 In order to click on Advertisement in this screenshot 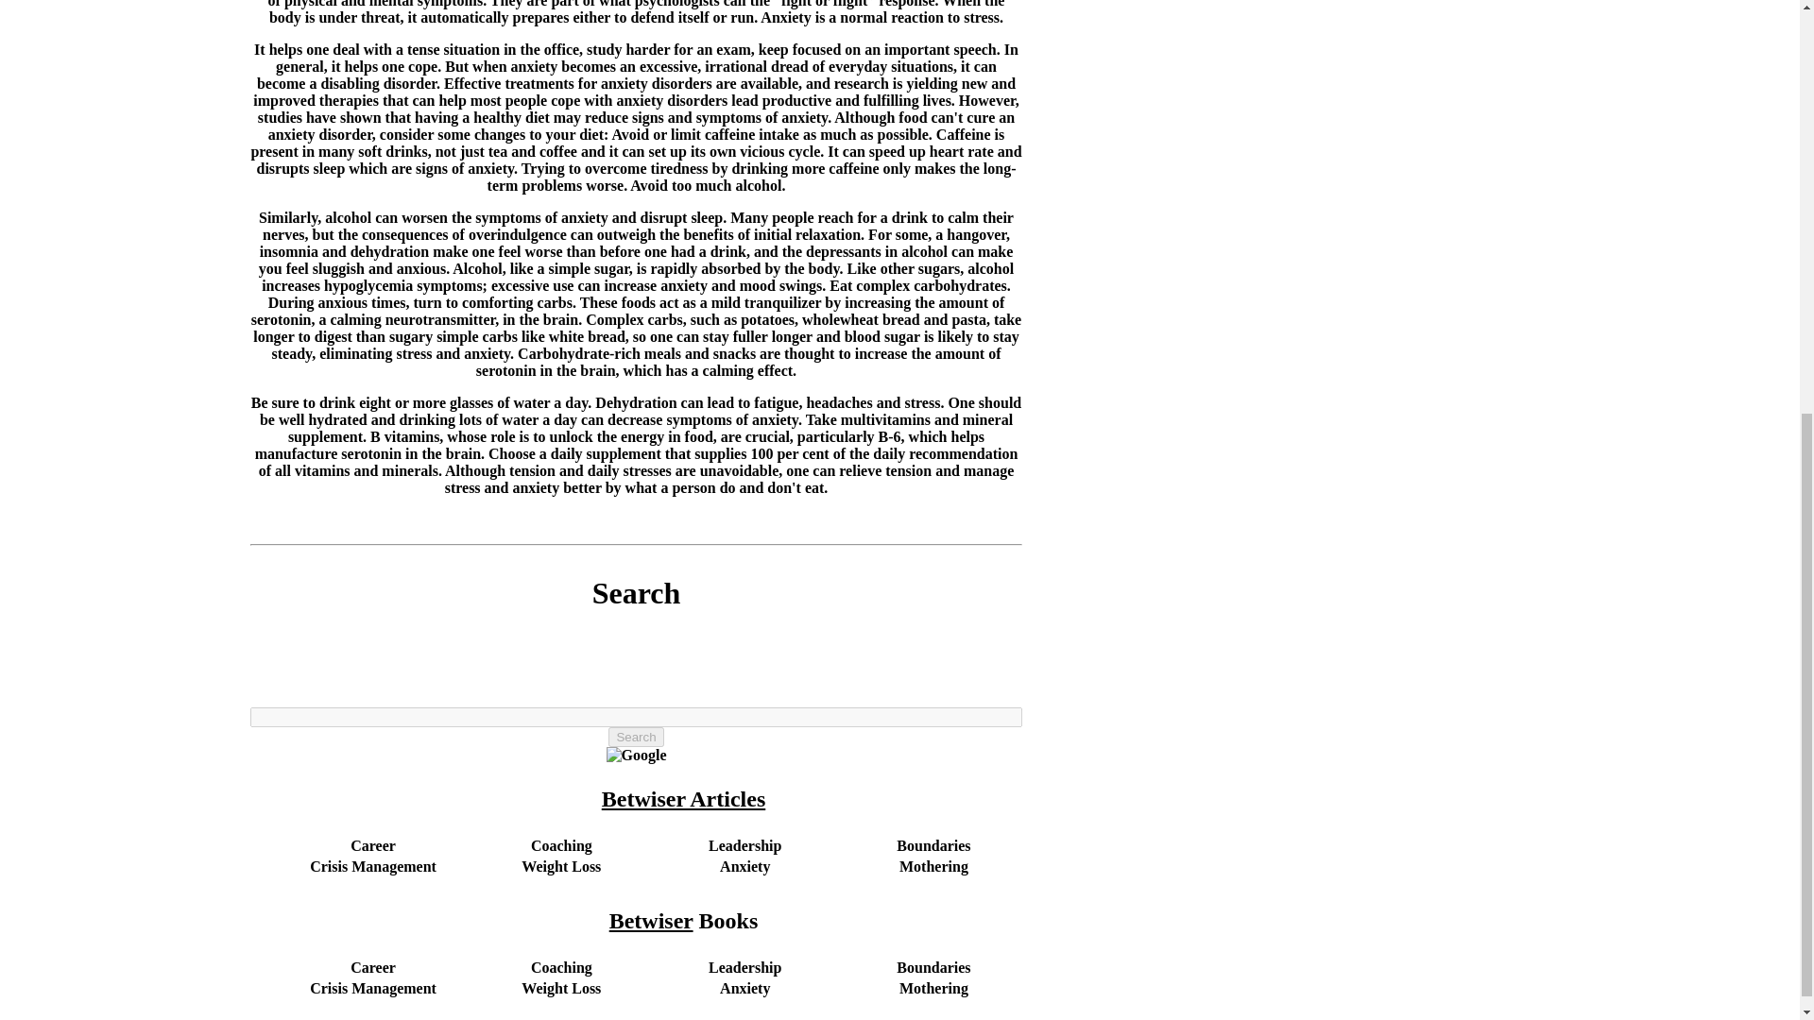, I will do `click(1144, 77)`.